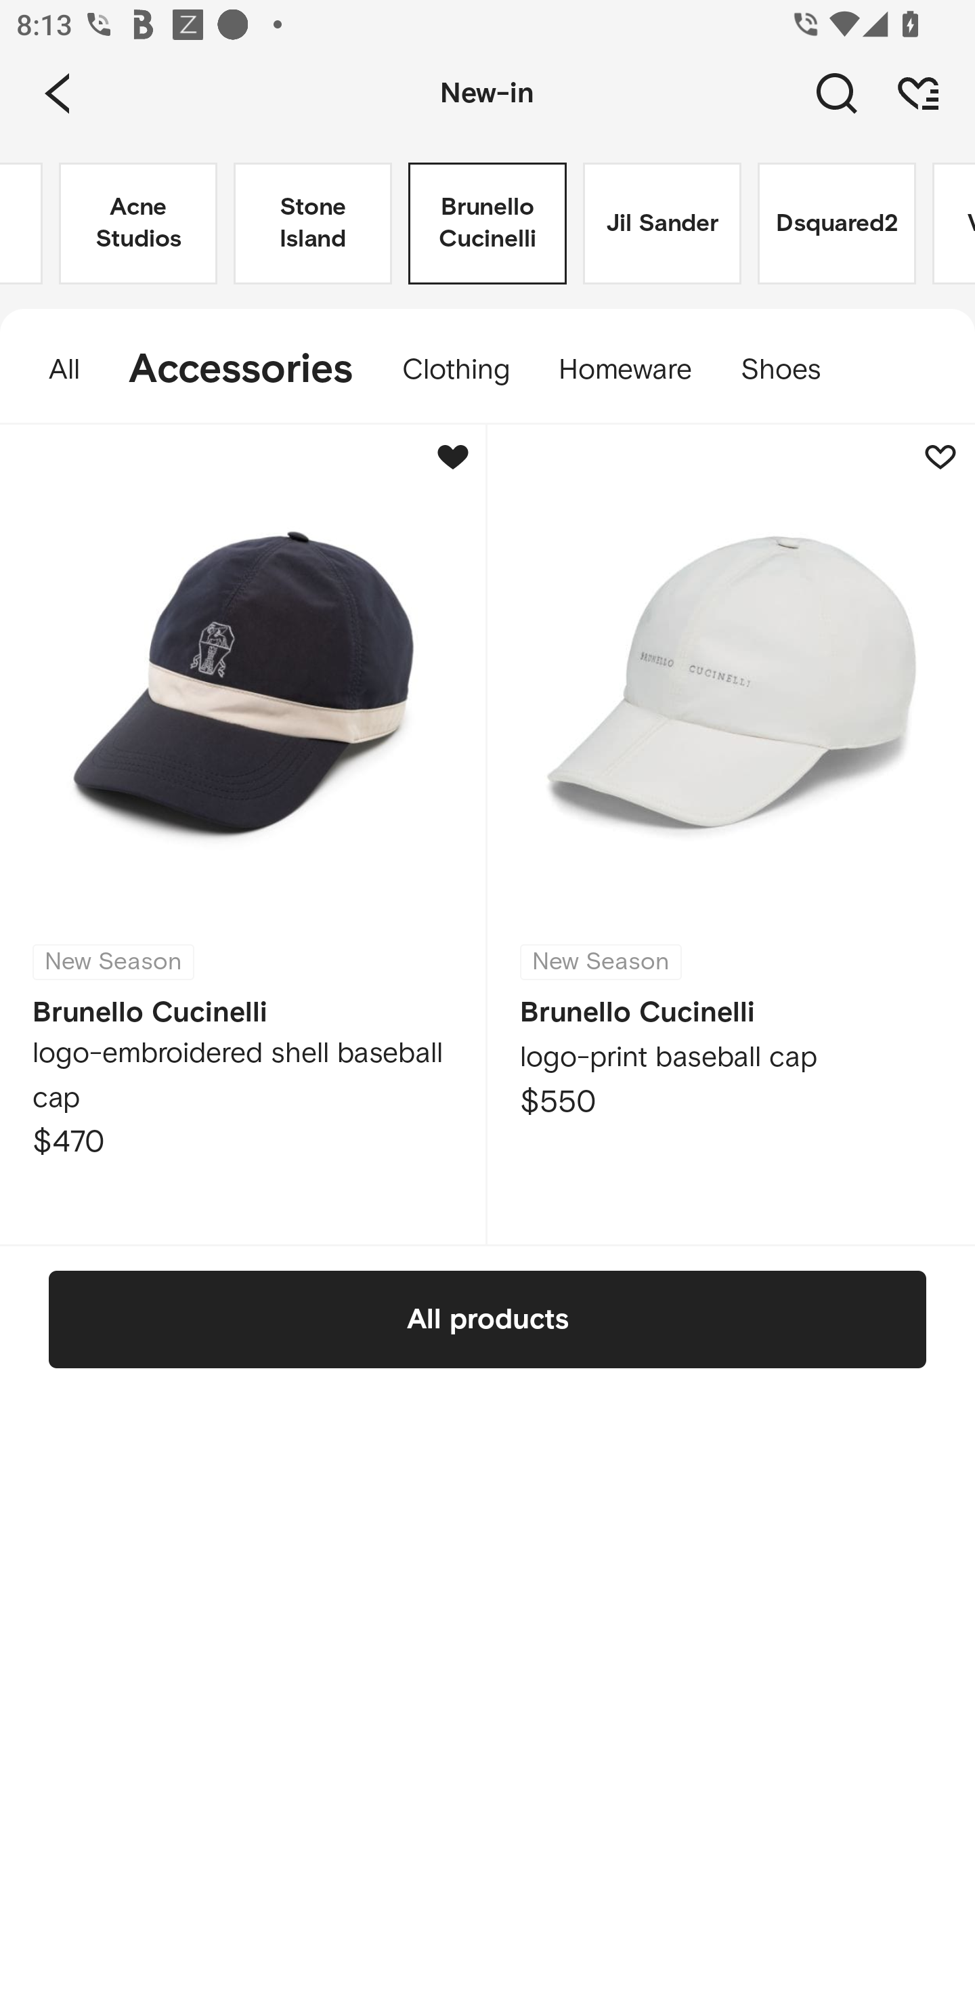  What do you see at coordinates (138, 224) in the screenshot?
I see `Acne Studios` at bounding box center [138, 224].